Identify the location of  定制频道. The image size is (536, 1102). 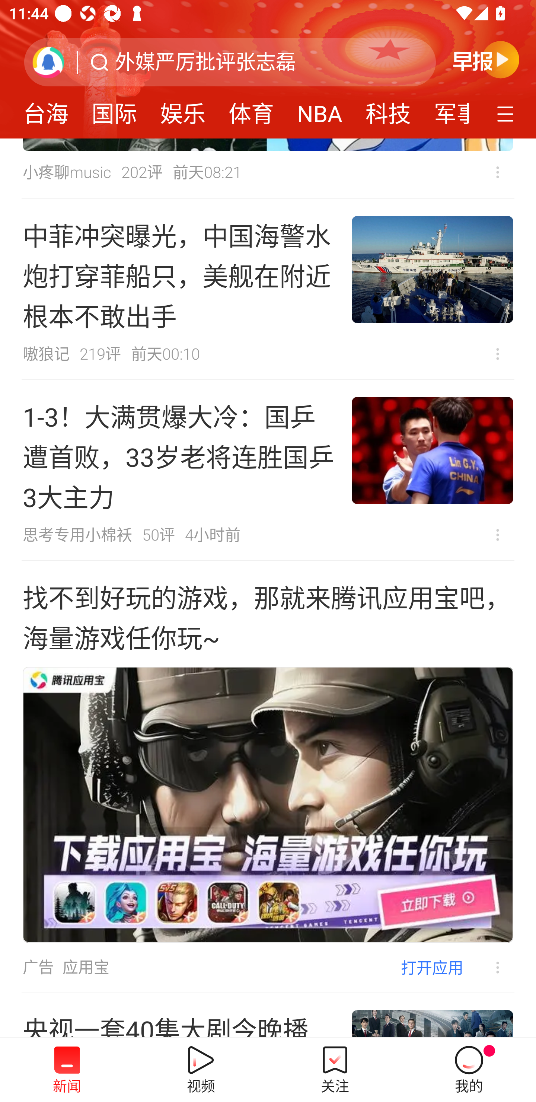
(507, 113).